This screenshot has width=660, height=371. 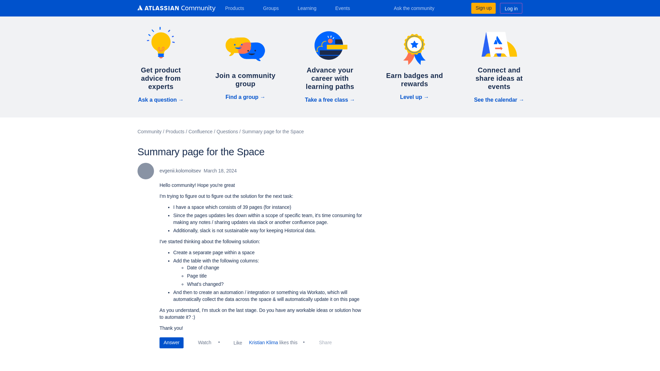 I want to click on Sign up, so click(x=483, y=8).